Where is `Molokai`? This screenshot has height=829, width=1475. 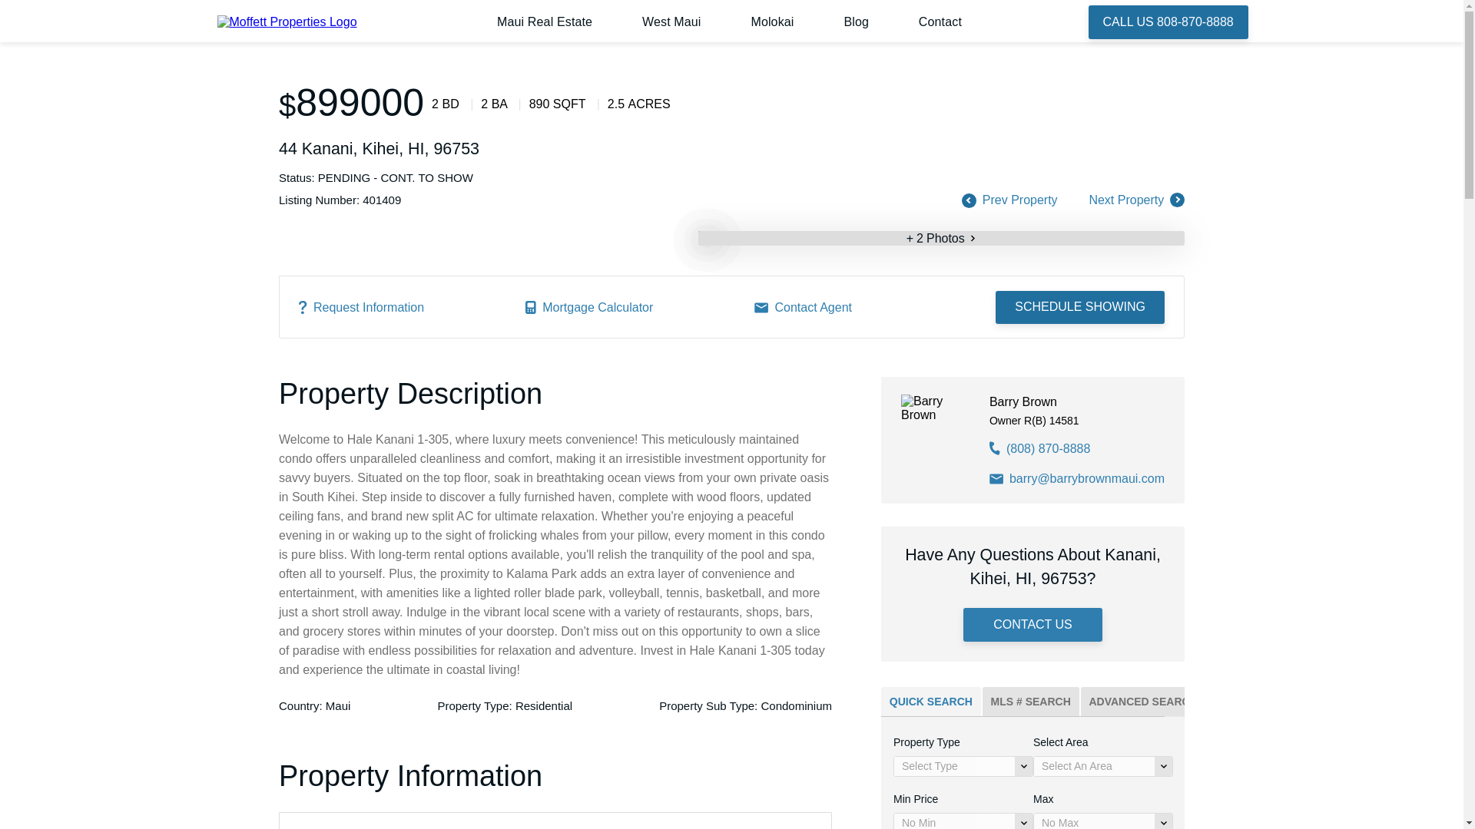
Molokai is located at coordinates (771, 21).